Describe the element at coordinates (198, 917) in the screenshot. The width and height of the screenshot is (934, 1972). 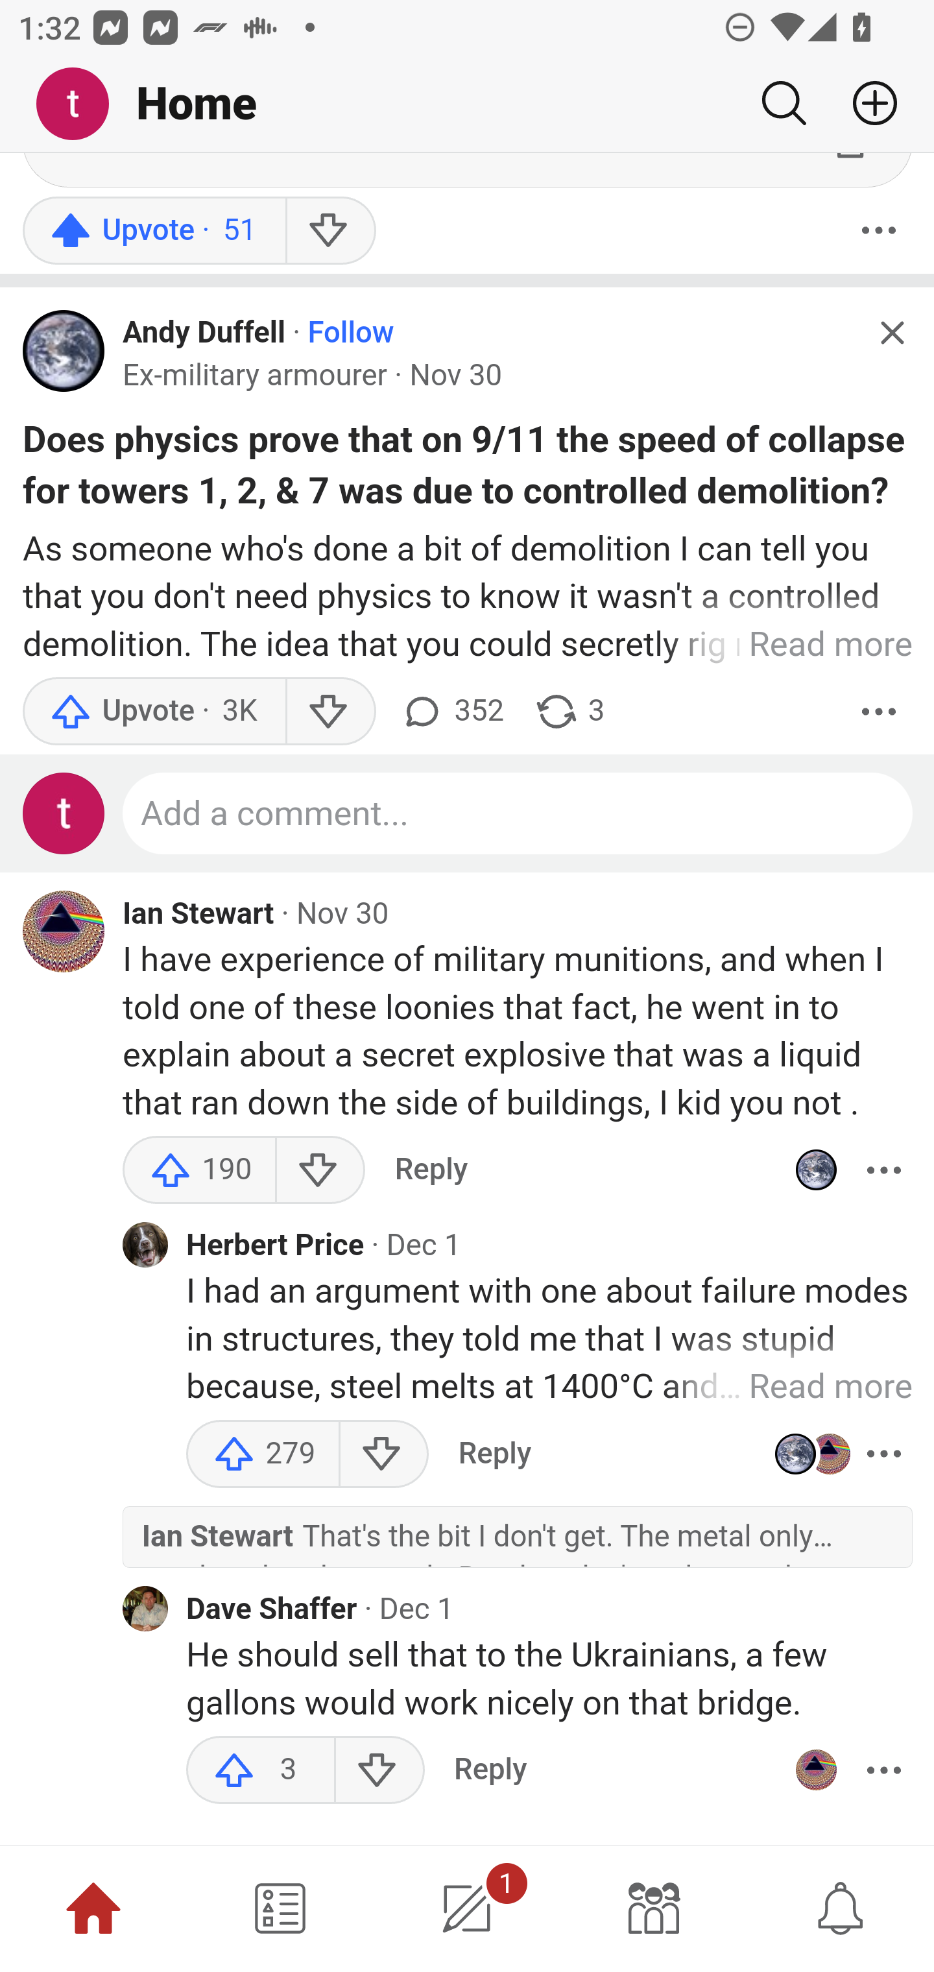
I see `Ian Stewart` at that location.